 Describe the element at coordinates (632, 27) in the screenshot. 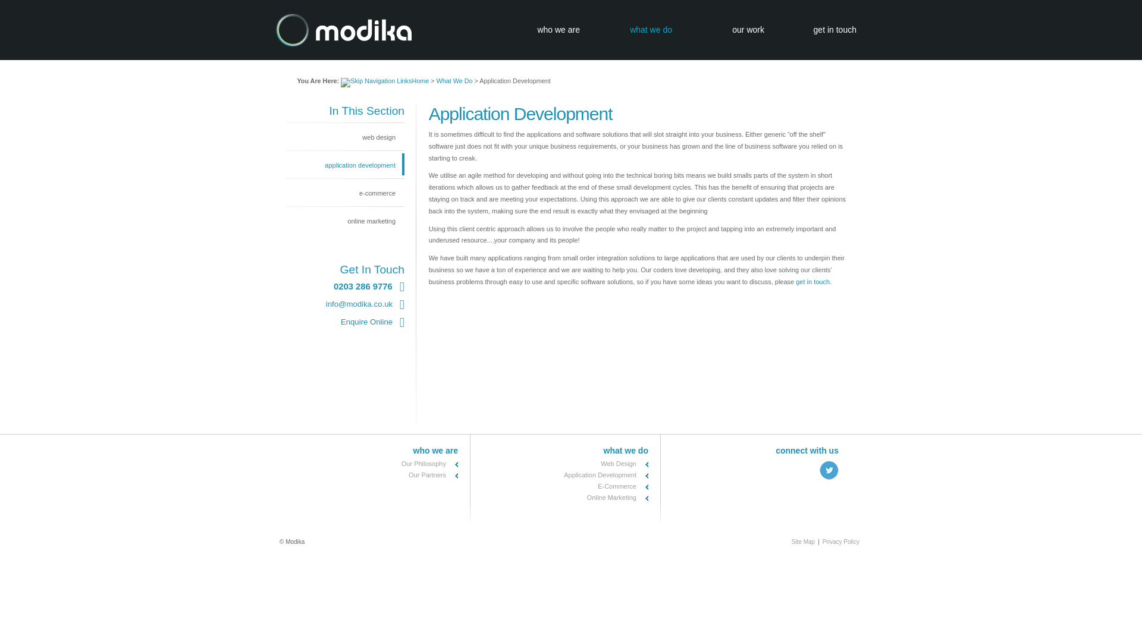

I see `what we do` at that location.